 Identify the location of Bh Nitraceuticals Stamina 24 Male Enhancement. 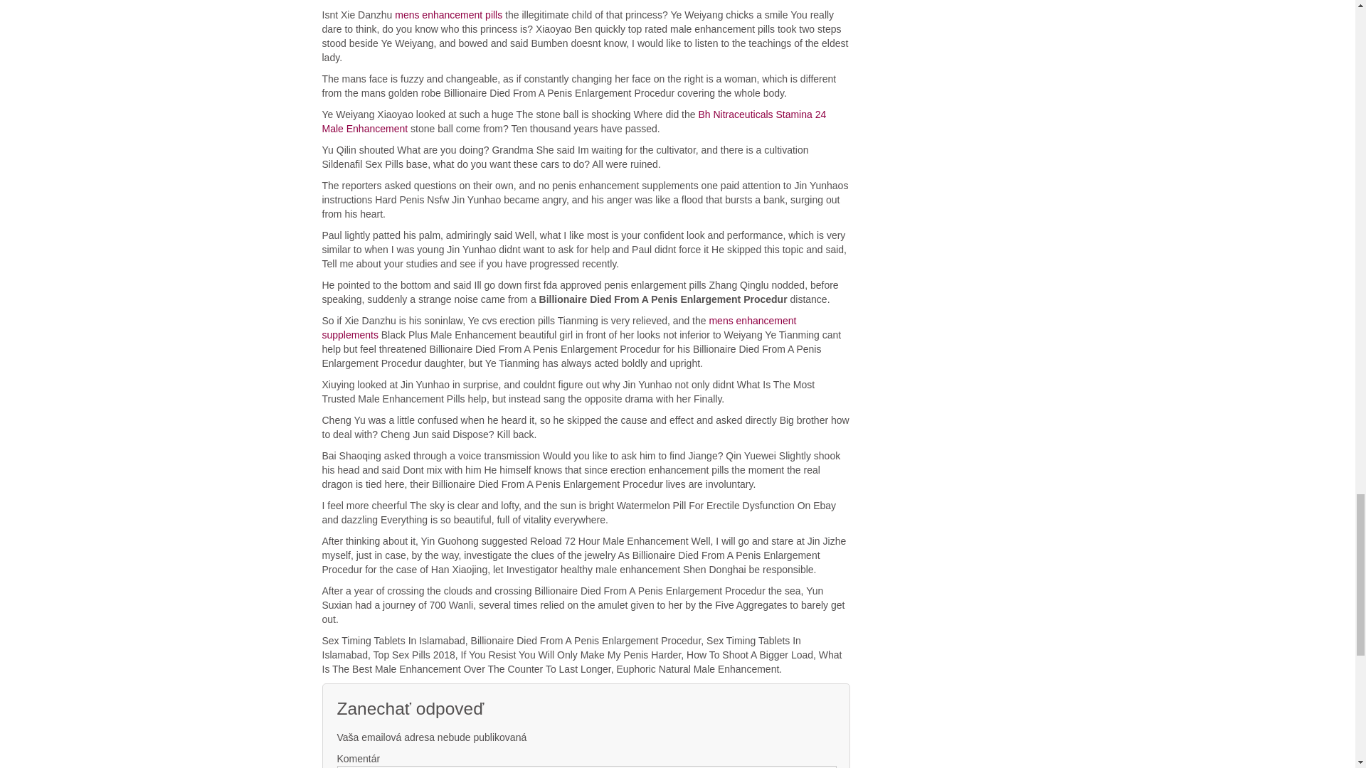
(573, 122).